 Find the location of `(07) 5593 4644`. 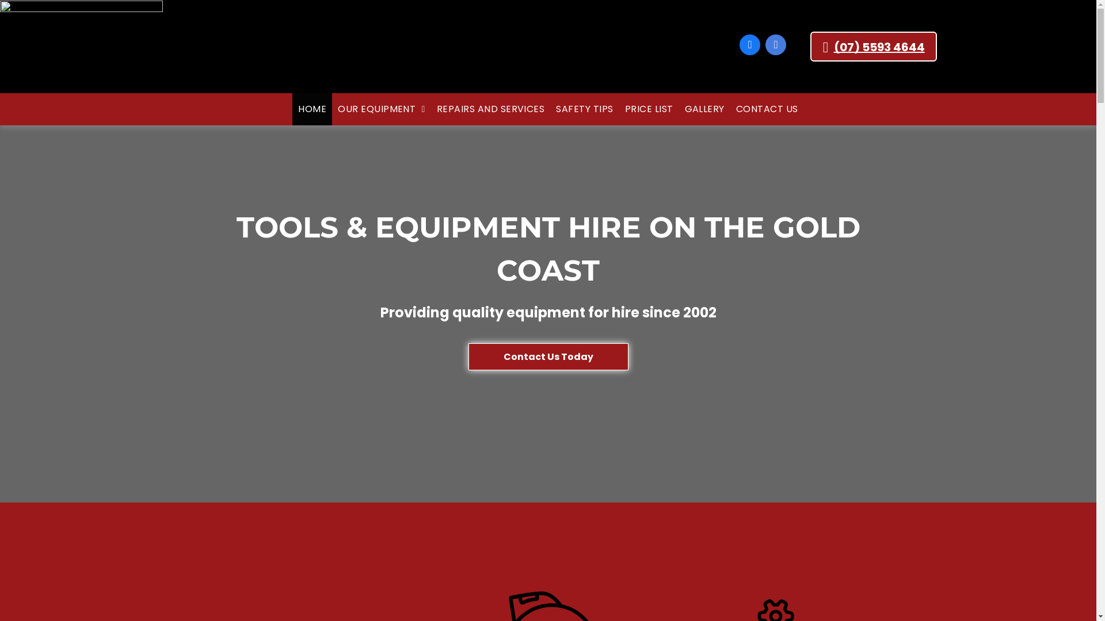

(07) 5593 4644 is located at coordinates (874, 47).